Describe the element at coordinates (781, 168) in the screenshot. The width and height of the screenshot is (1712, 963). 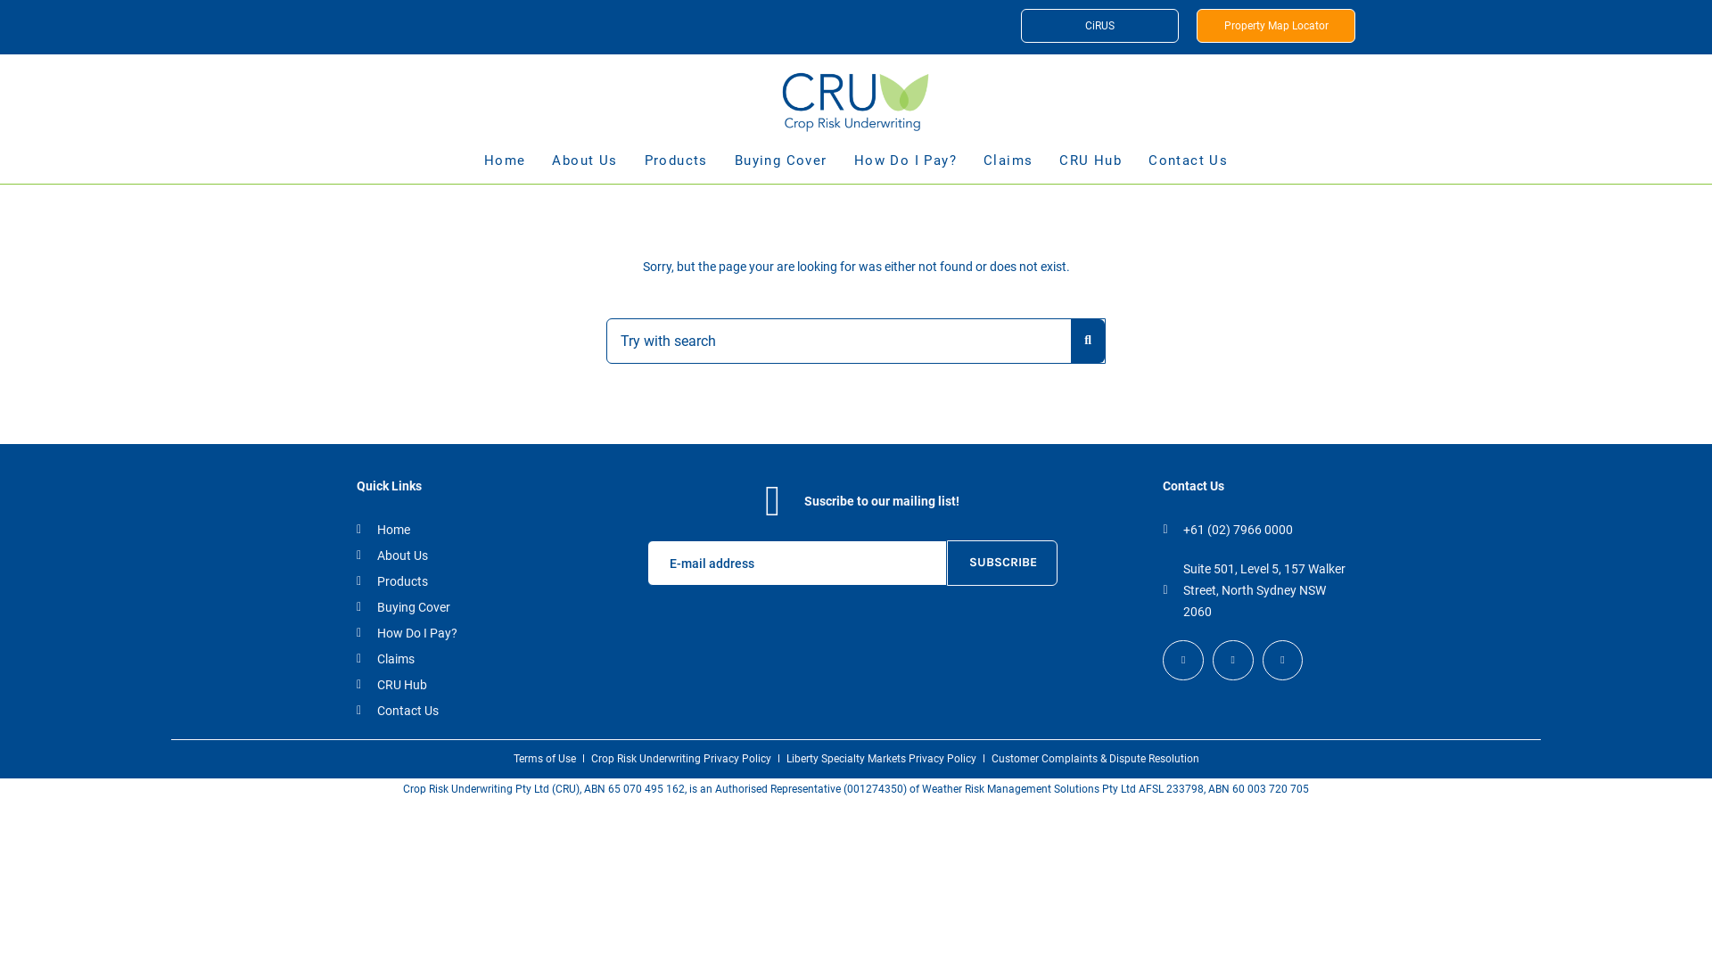
I see `Buying Cover` at that location.